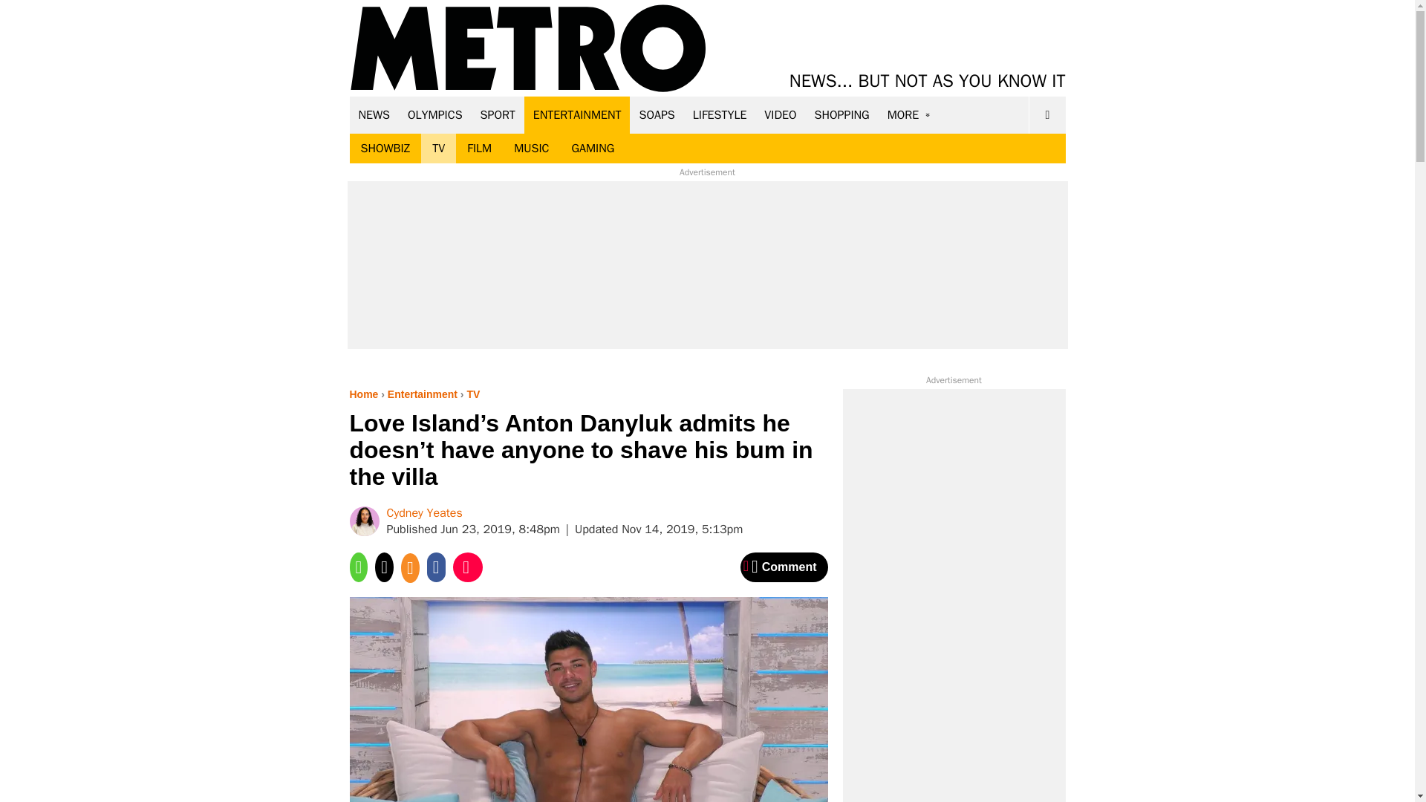 The width and height of the screenshot is (1426, 802). I want to click on OLYMPICS, so click(435, 114).